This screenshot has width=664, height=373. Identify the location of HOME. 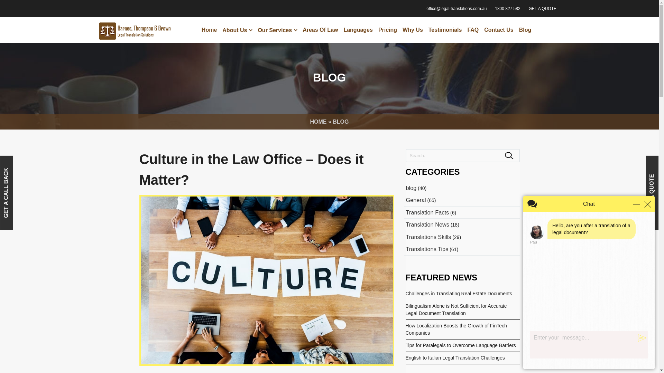
(318, 122).